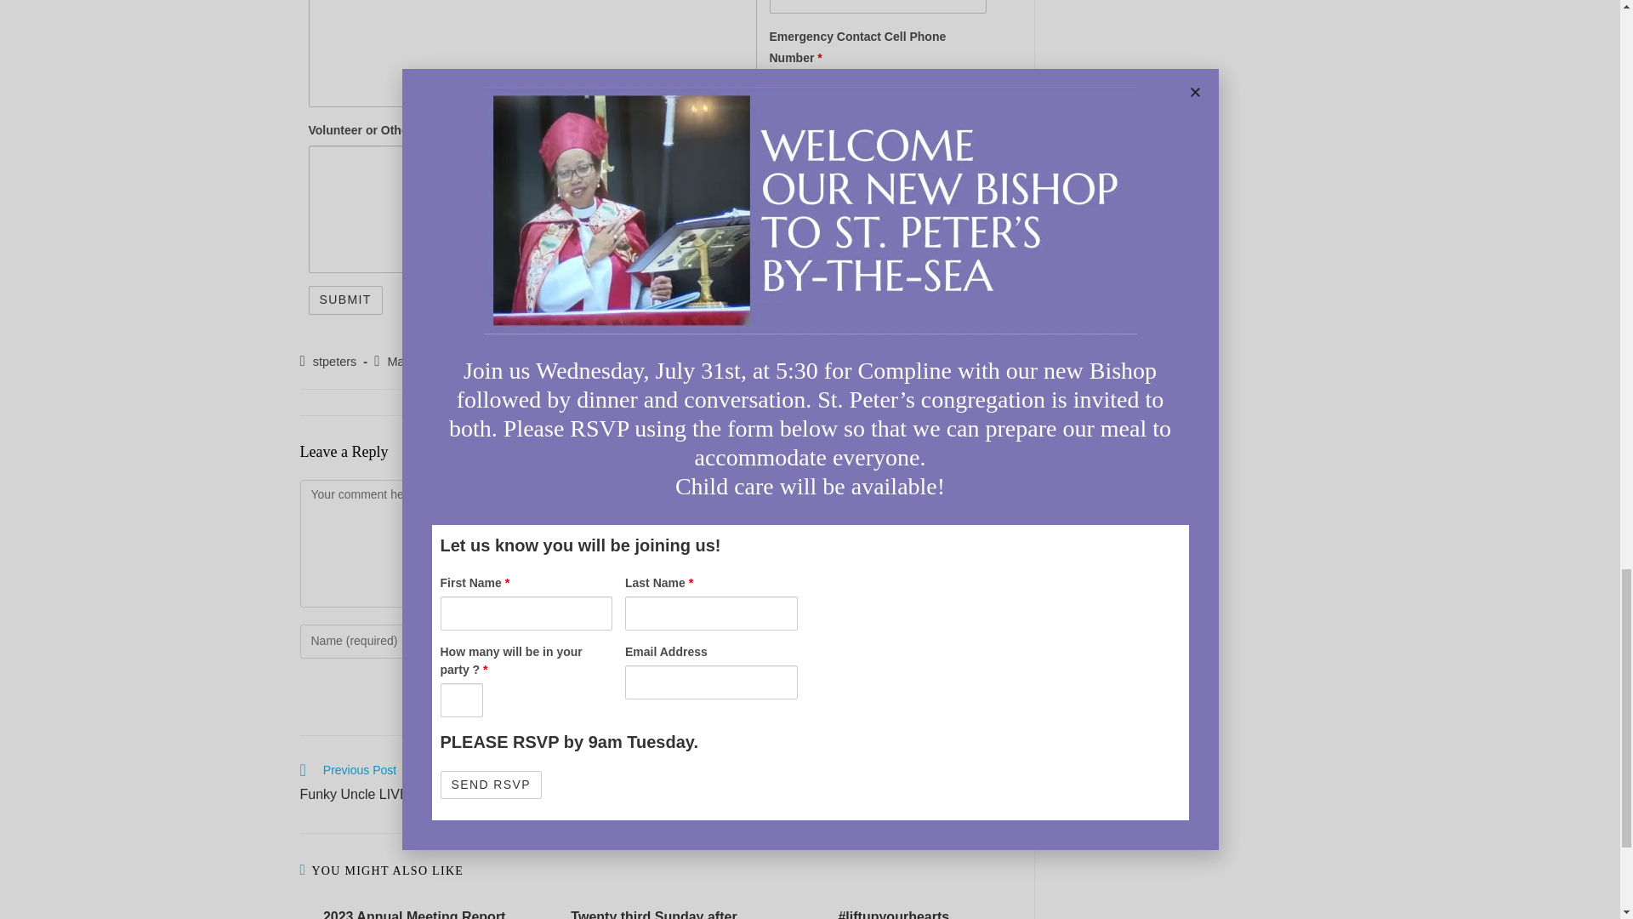 Image resolution: width=1633 pixels, height=919 pixels. What do you see at coordinates (942, 692) in the screenshot?
I see `Post Comment` at bounding box center [942, 692].